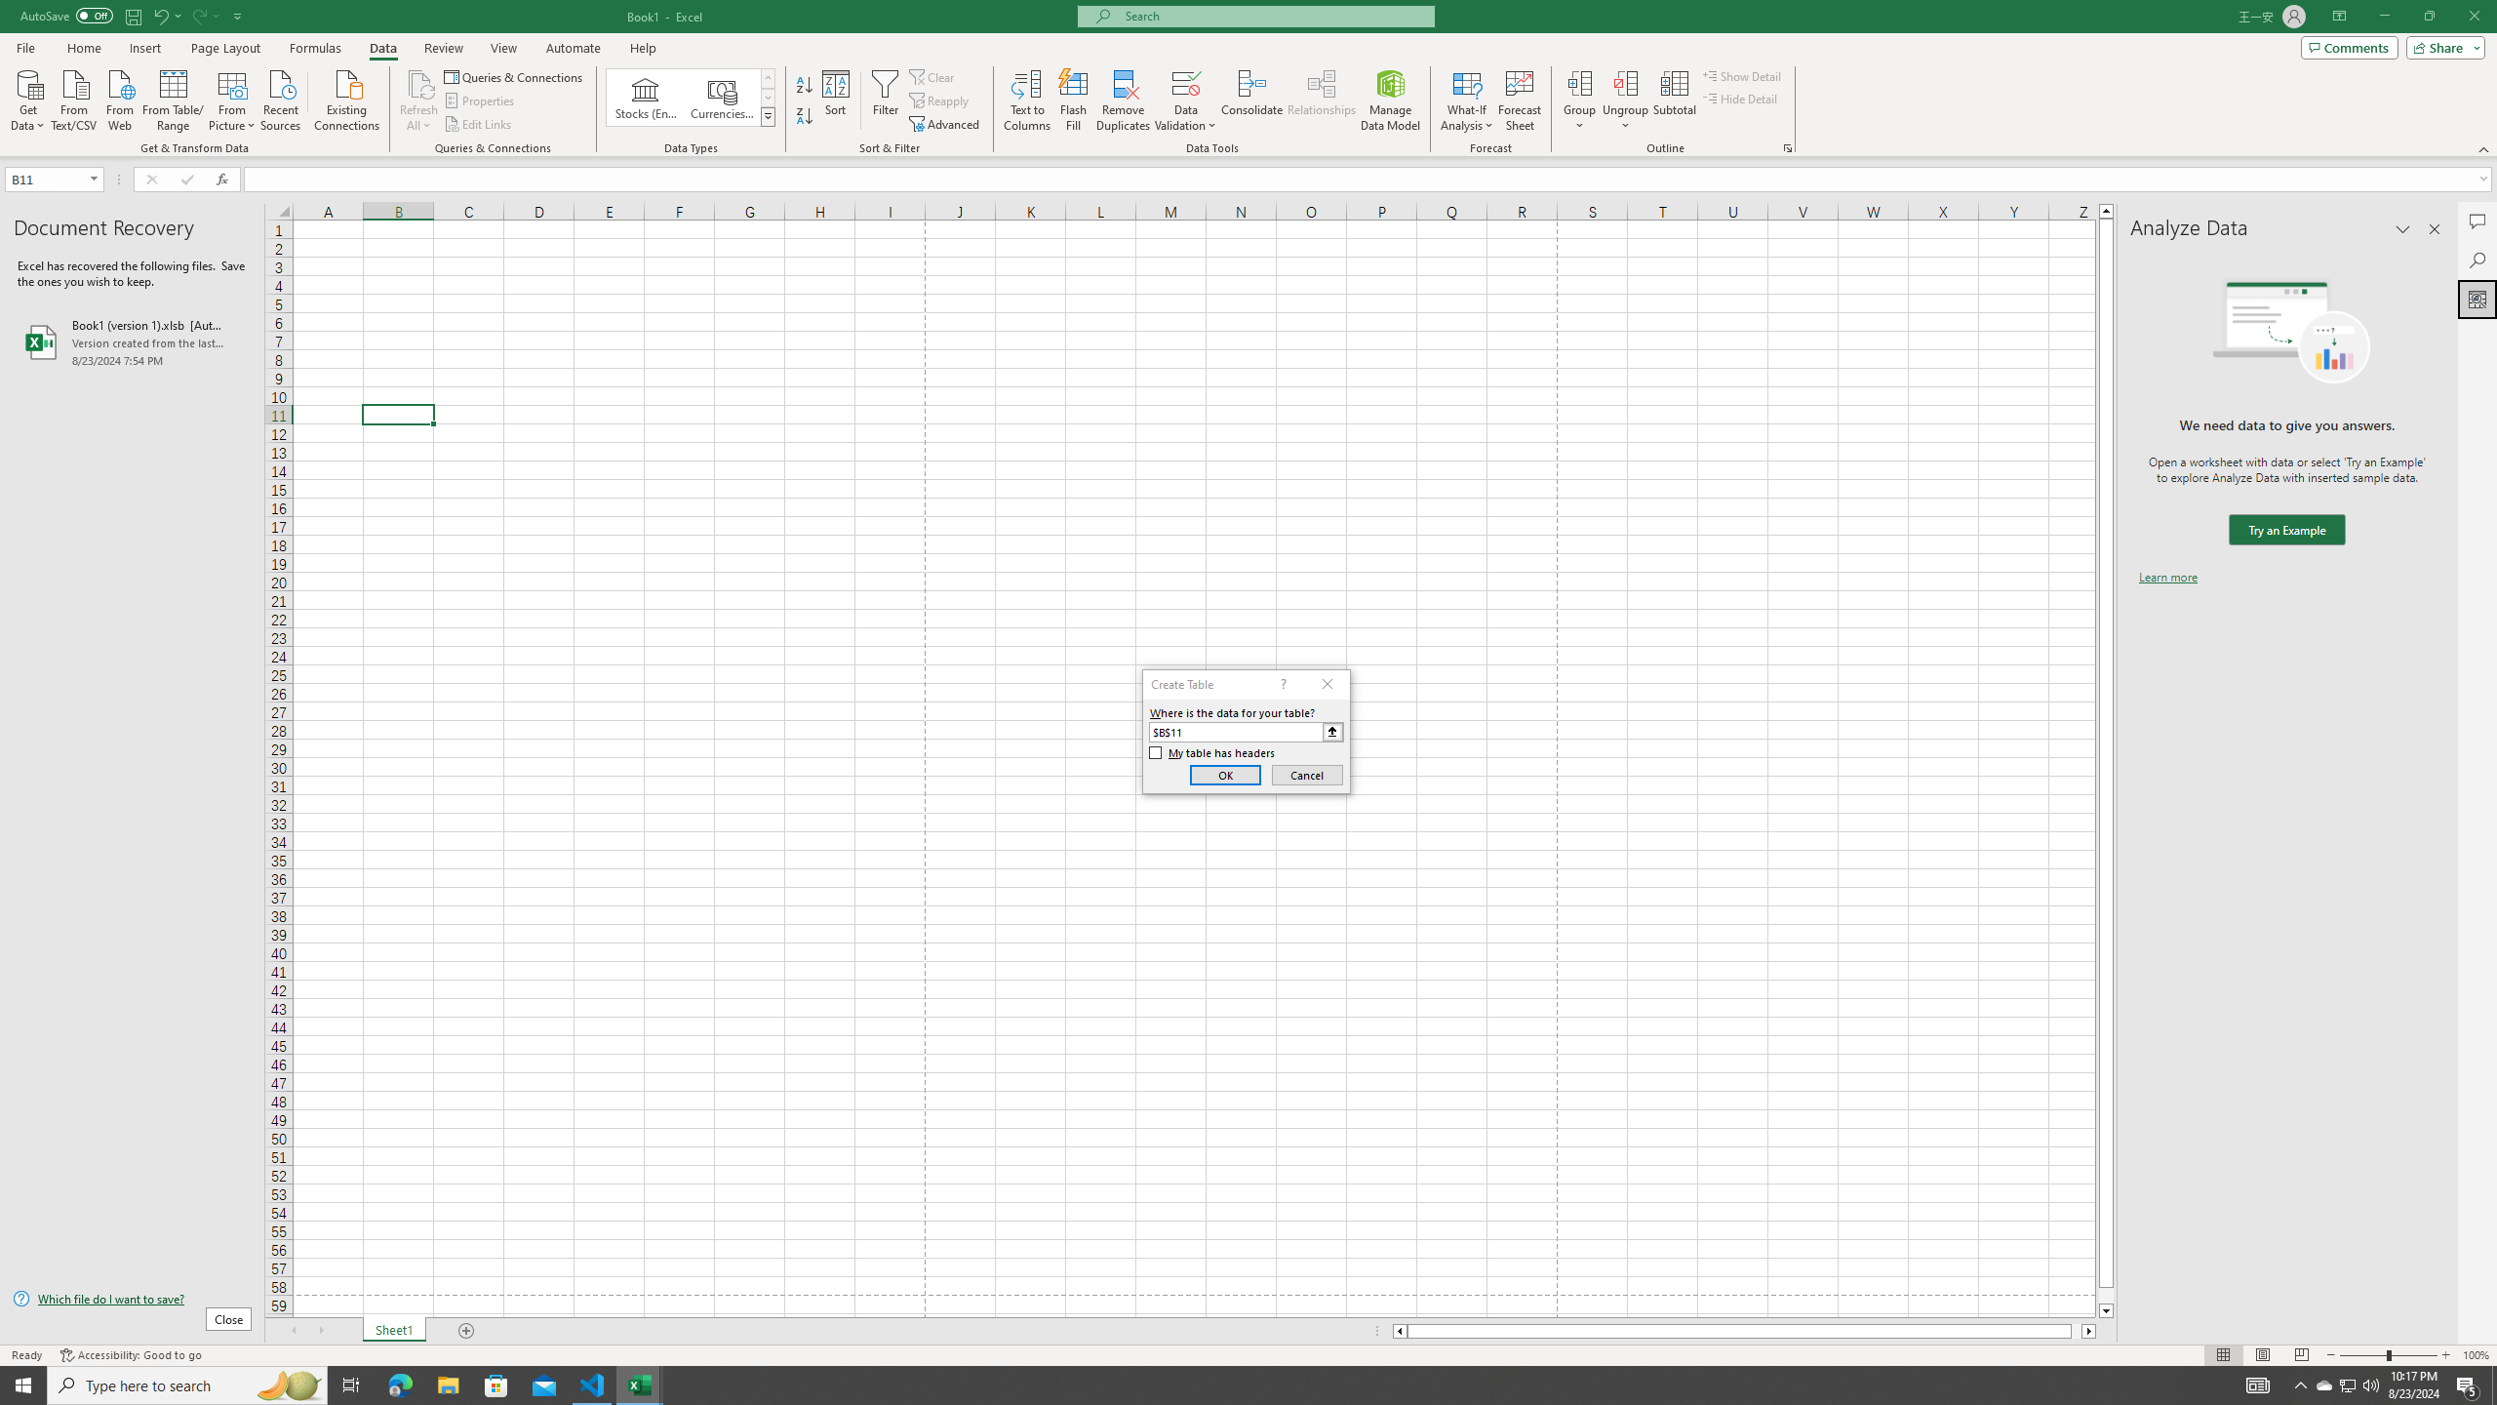 The height and width of the screenshot is (1405, 2497). Describe the element at coordinates (1467, 100) in the screenshot. I see `What-If Analysis` at that location.